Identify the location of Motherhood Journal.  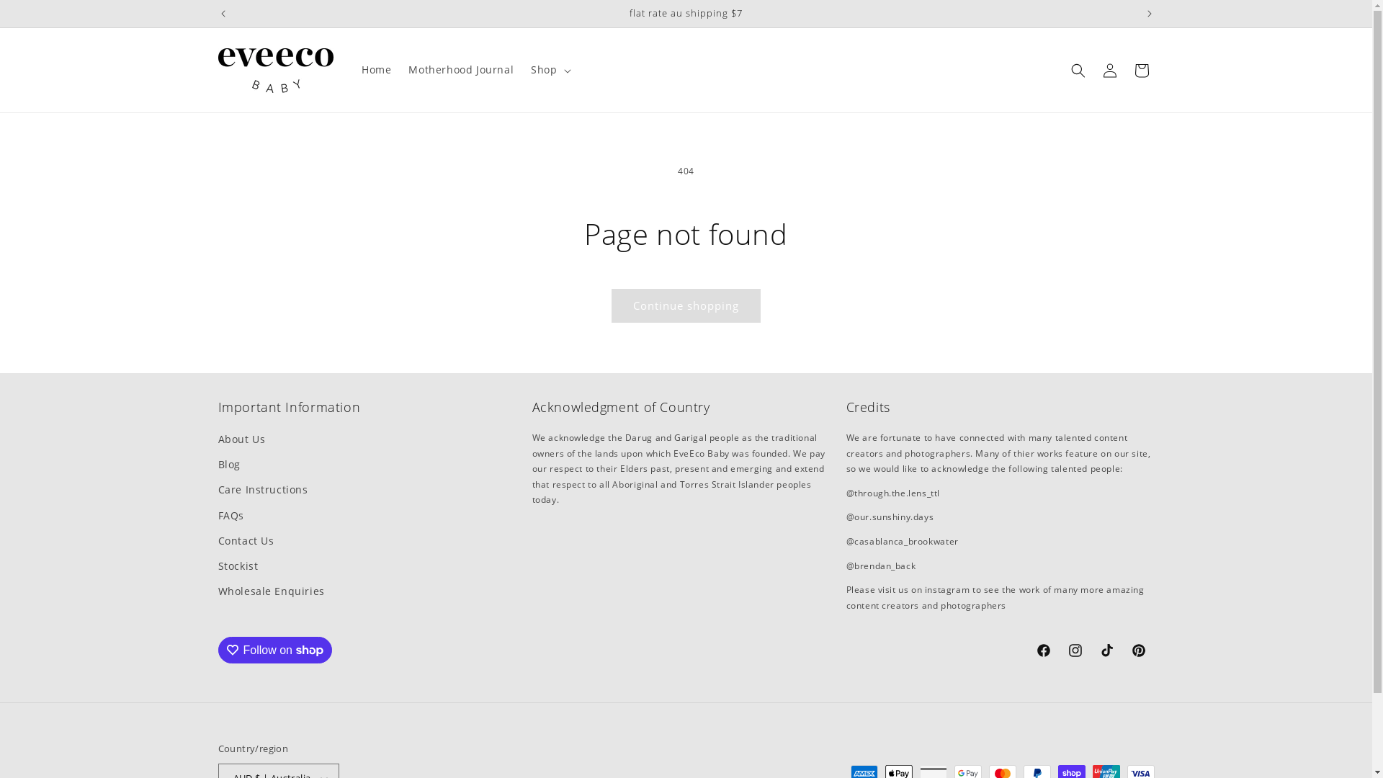
(461, 70).